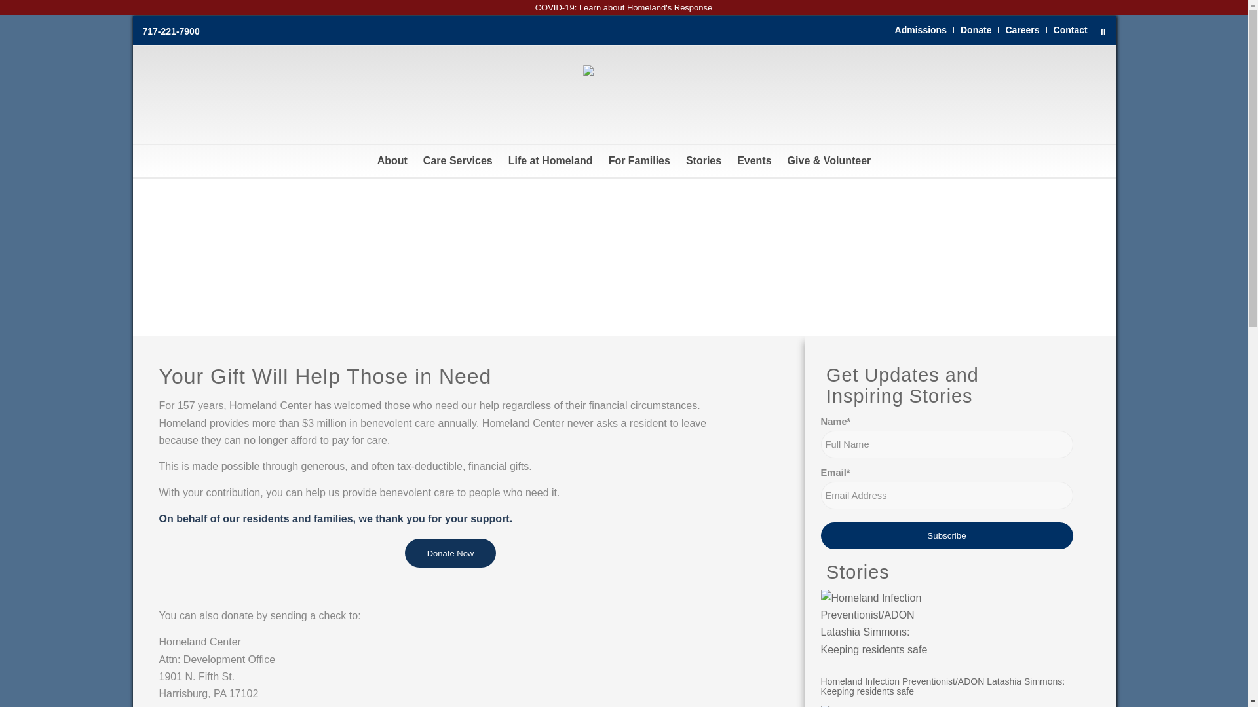 The width and height of the screenshot is (1258, 707). I want to click on Donate, so click(976, 30).